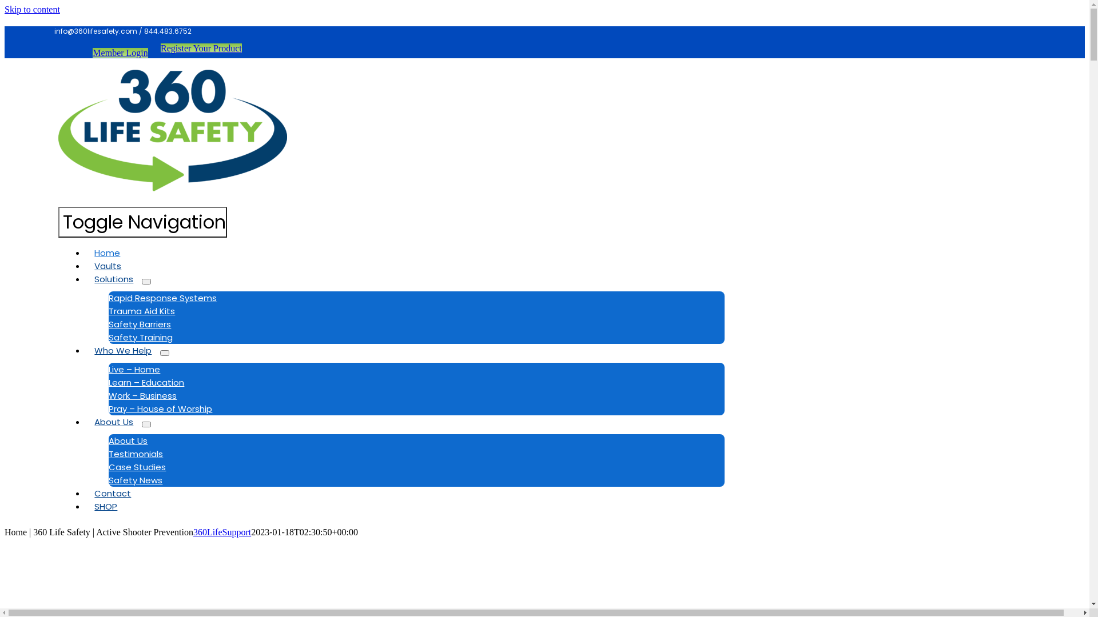  What do you see at coordinates (114, 422) in the screenshot?
I see `About Us` at bounding box center [114, 422].